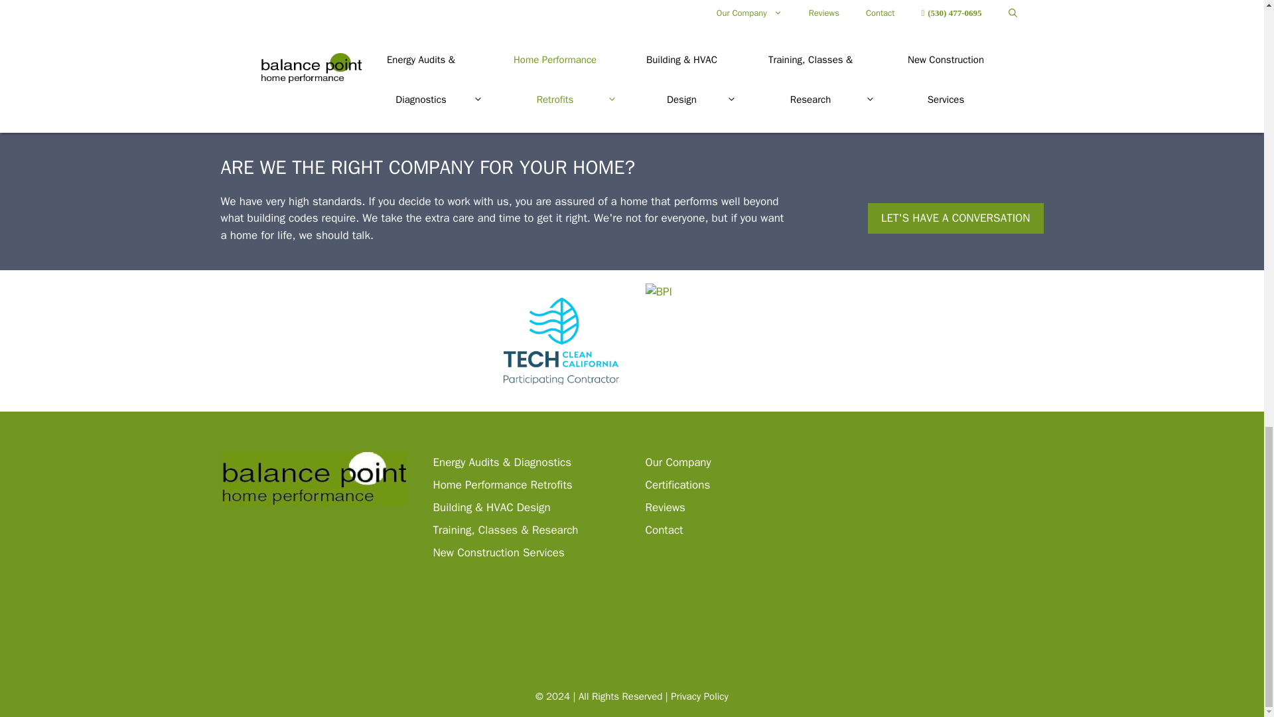 This screenshot has width=1274, height=717. What do you see at coordinates (1231, 278) in the screenshot?
I see `Scroll back to top` at bounding box center [1231, 278].